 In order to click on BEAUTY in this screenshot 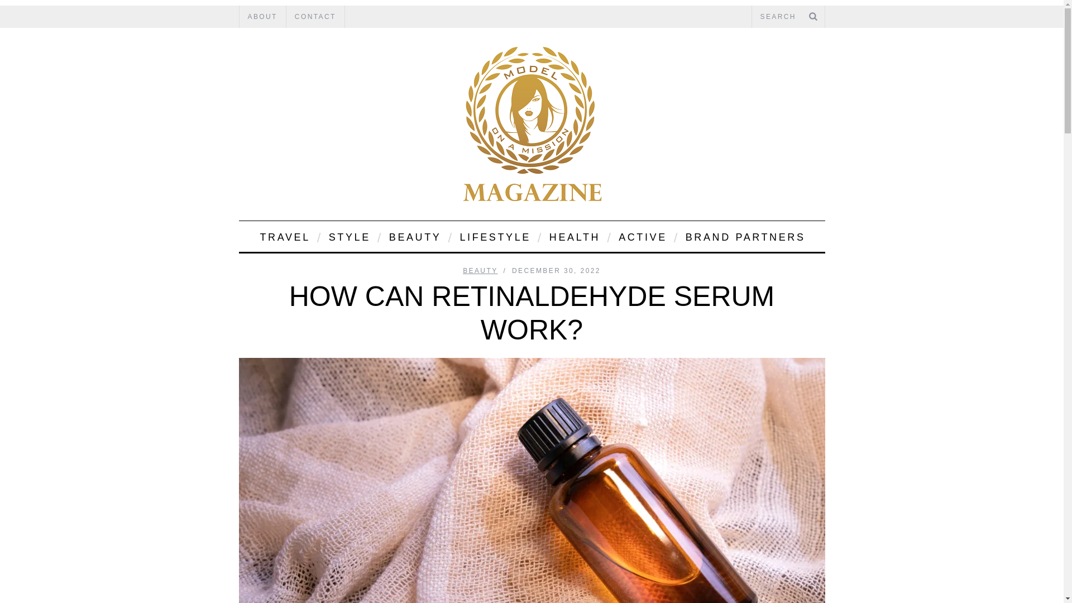, I will do `click(414, 237)`.